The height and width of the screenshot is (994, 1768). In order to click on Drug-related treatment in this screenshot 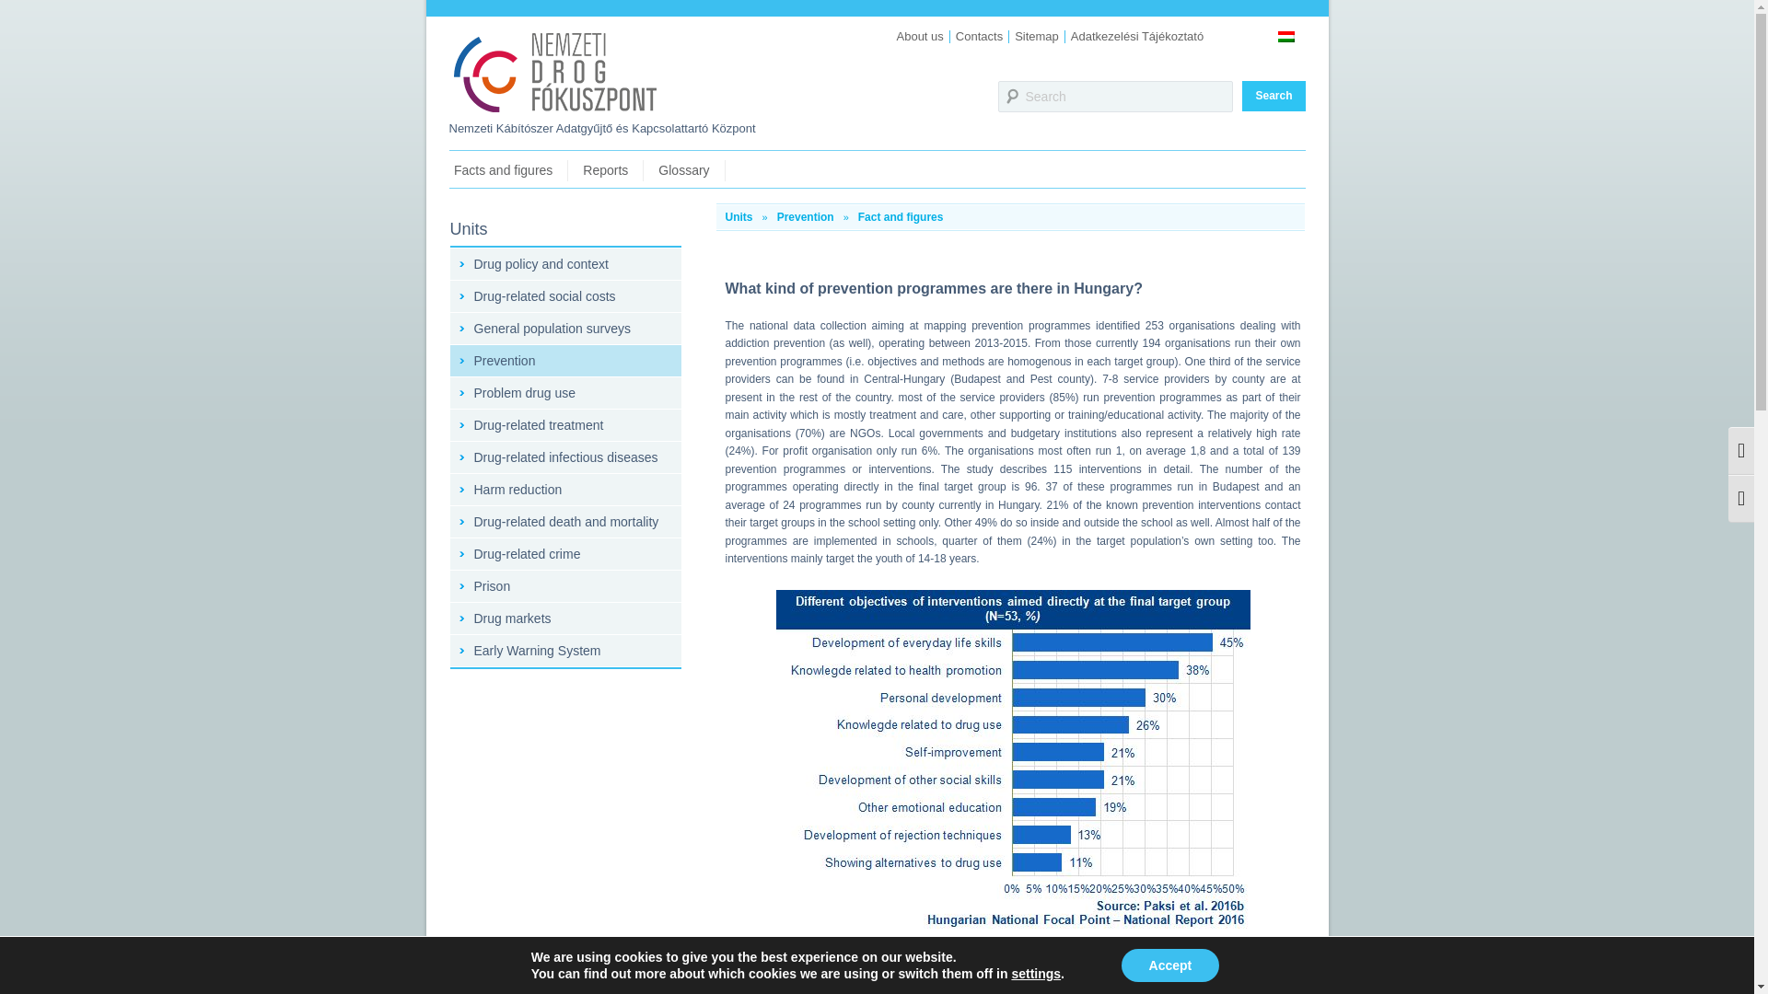, I will do `click(564, 425)`.